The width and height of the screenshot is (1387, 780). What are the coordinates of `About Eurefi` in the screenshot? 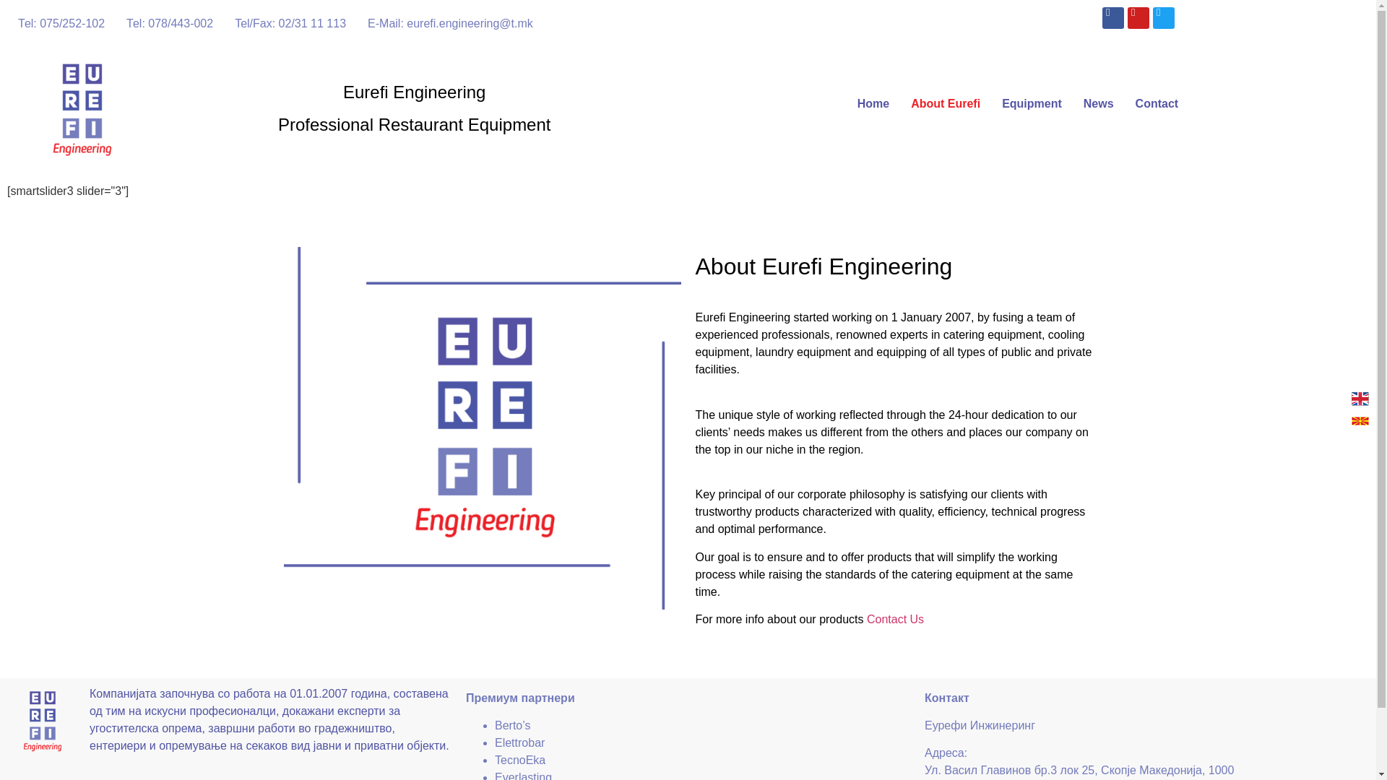 It's located at (946, 104).